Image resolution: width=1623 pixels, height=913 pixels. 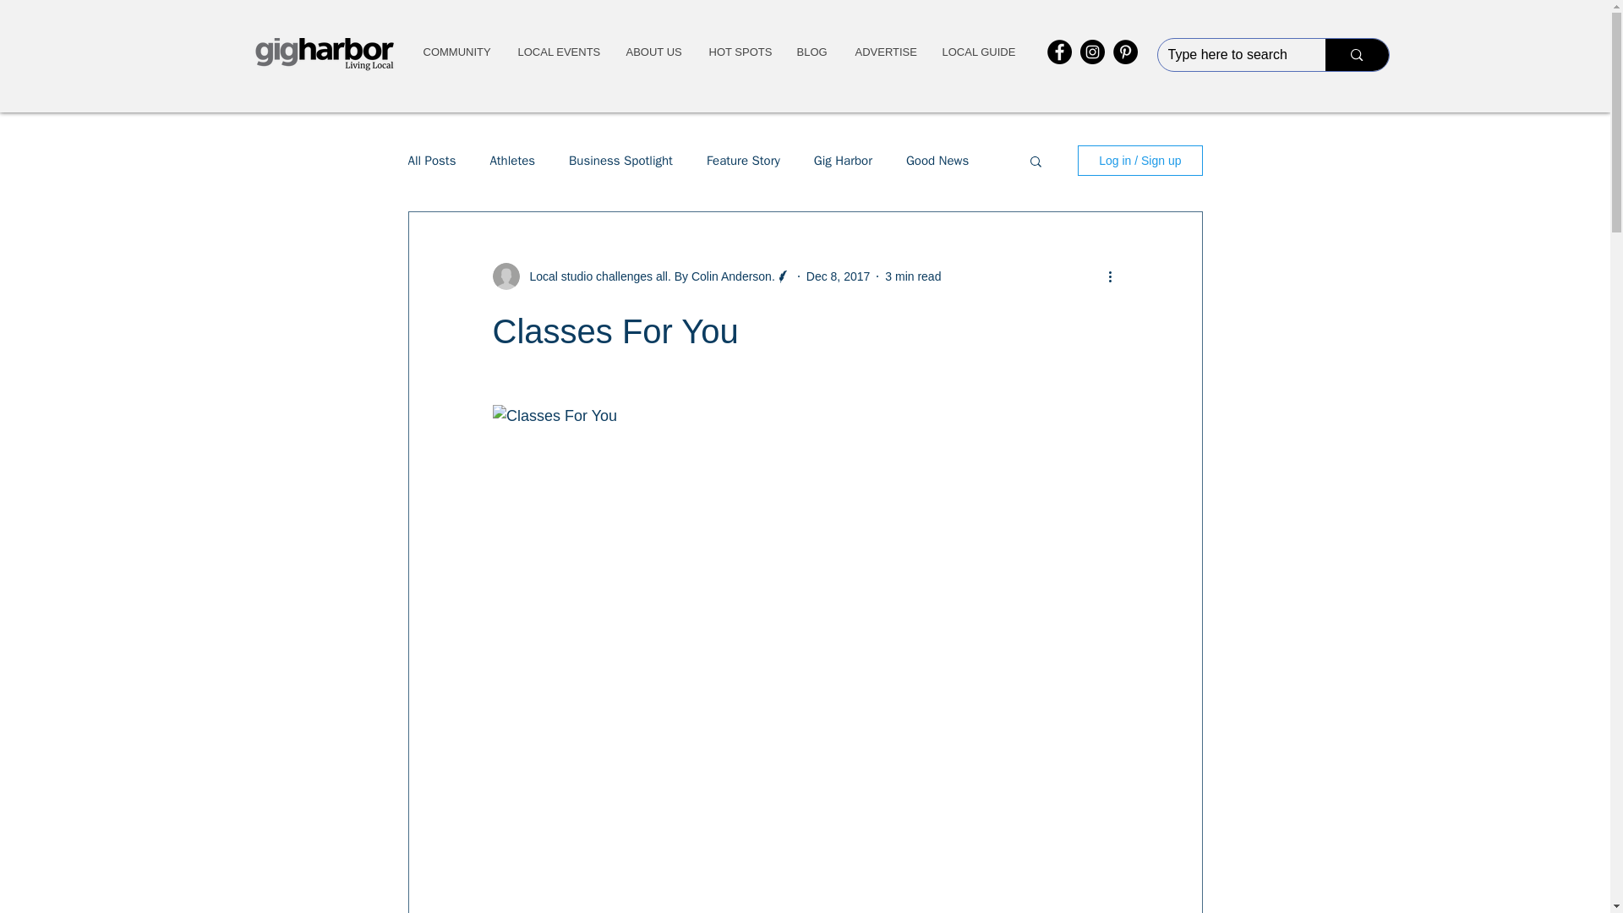 What do you see at coordinates (979, 52) in the screenshot?
I see `LOCAL GUIDE` at bounding box center [979, 52].